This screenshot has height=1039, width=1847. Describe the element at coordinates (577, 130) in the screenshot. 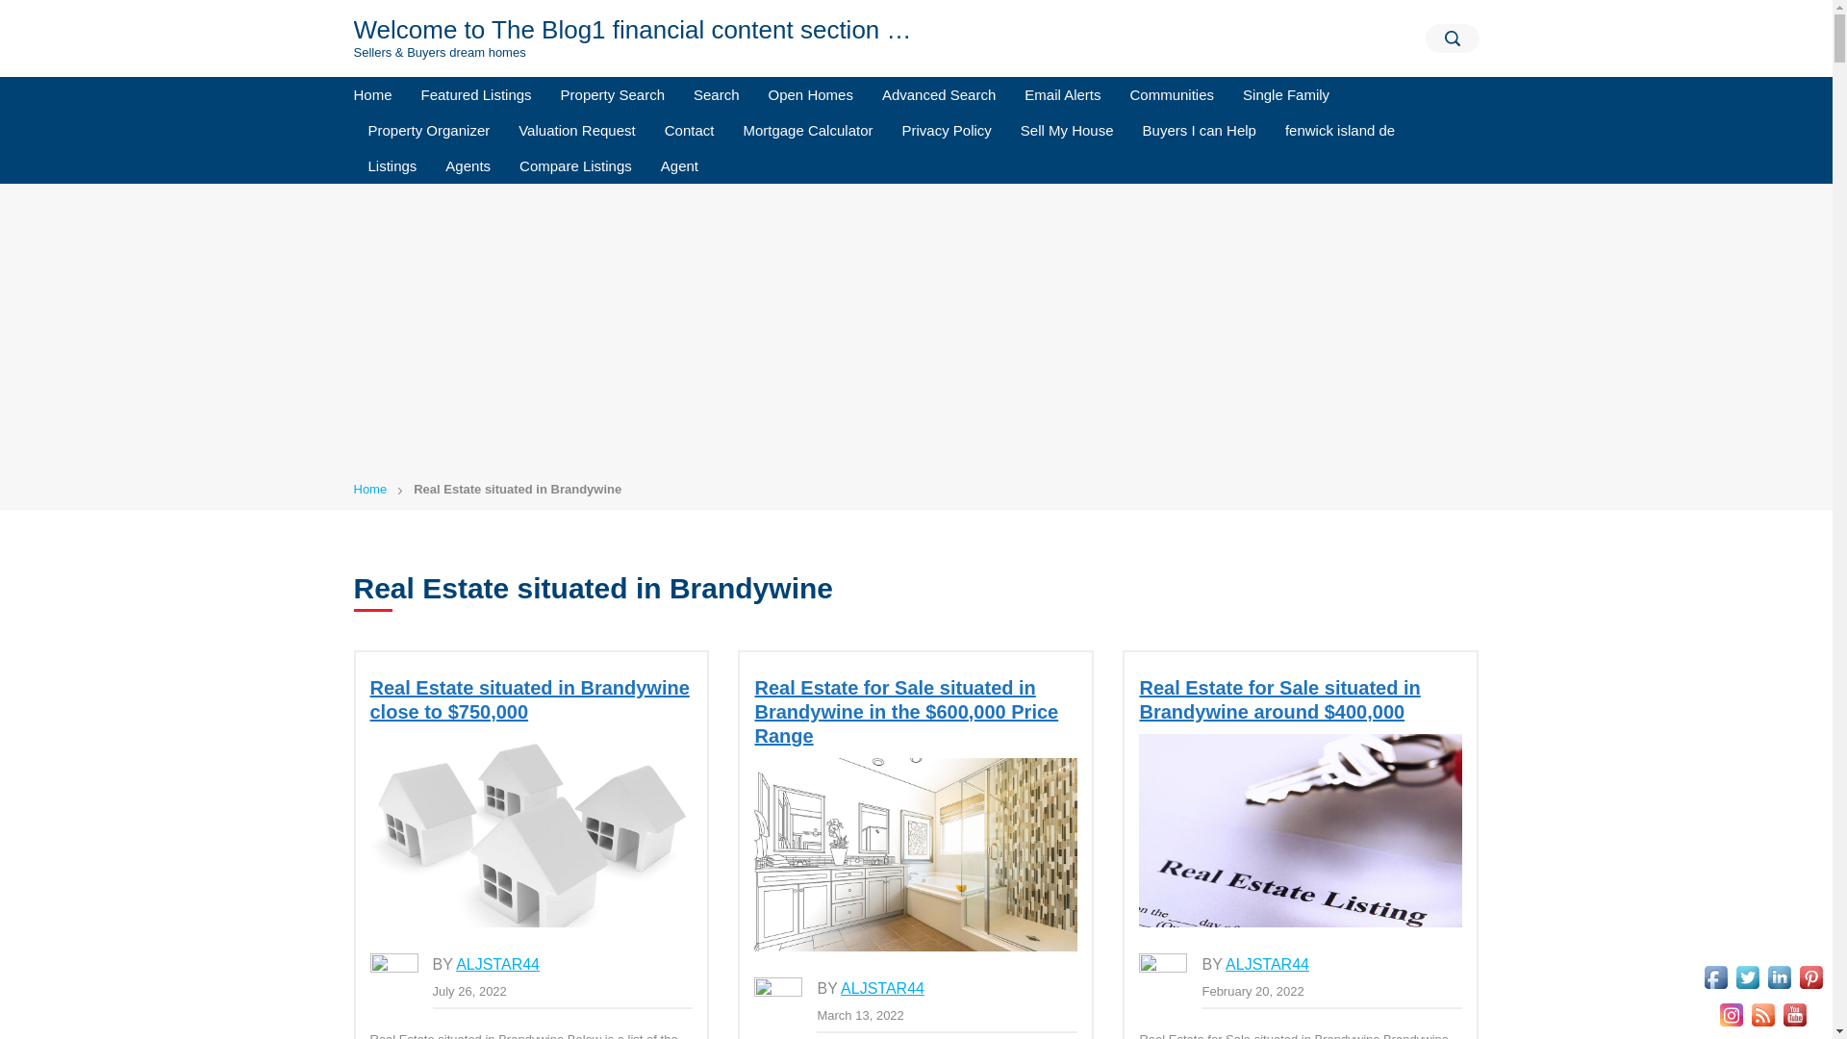

I see `Valuation Request` at that location.